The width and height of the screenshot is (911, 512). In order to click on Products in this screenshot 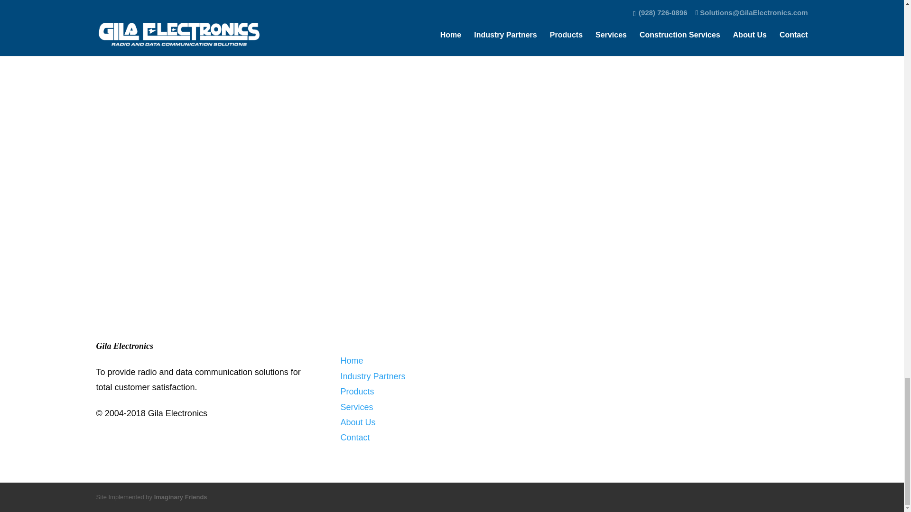, I will do `click(357, 392)`.